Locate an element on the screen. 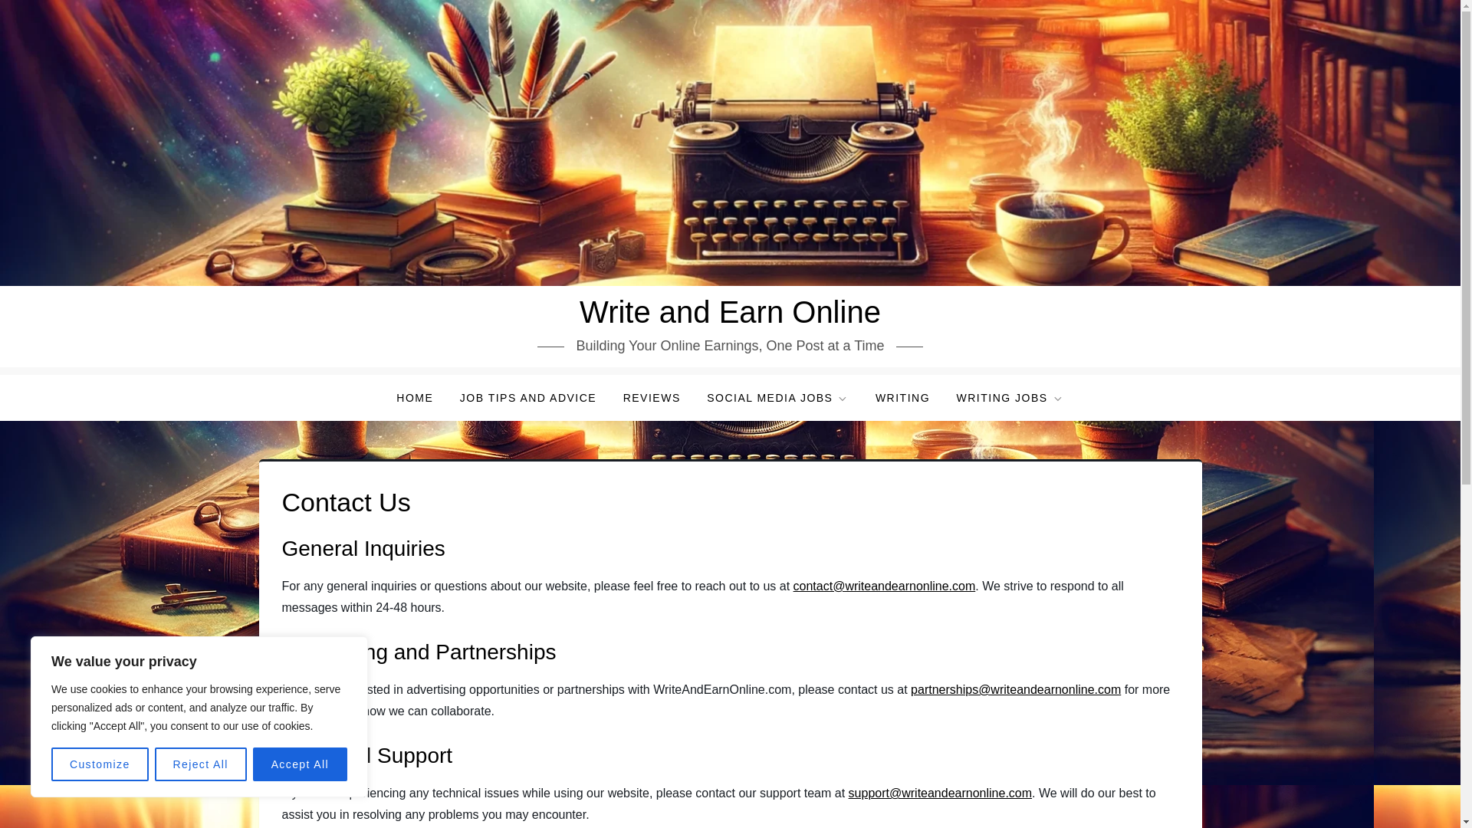 The width and height of the screenshot is (1472, 828). REVIEWS is located at coordinates (652, 397).